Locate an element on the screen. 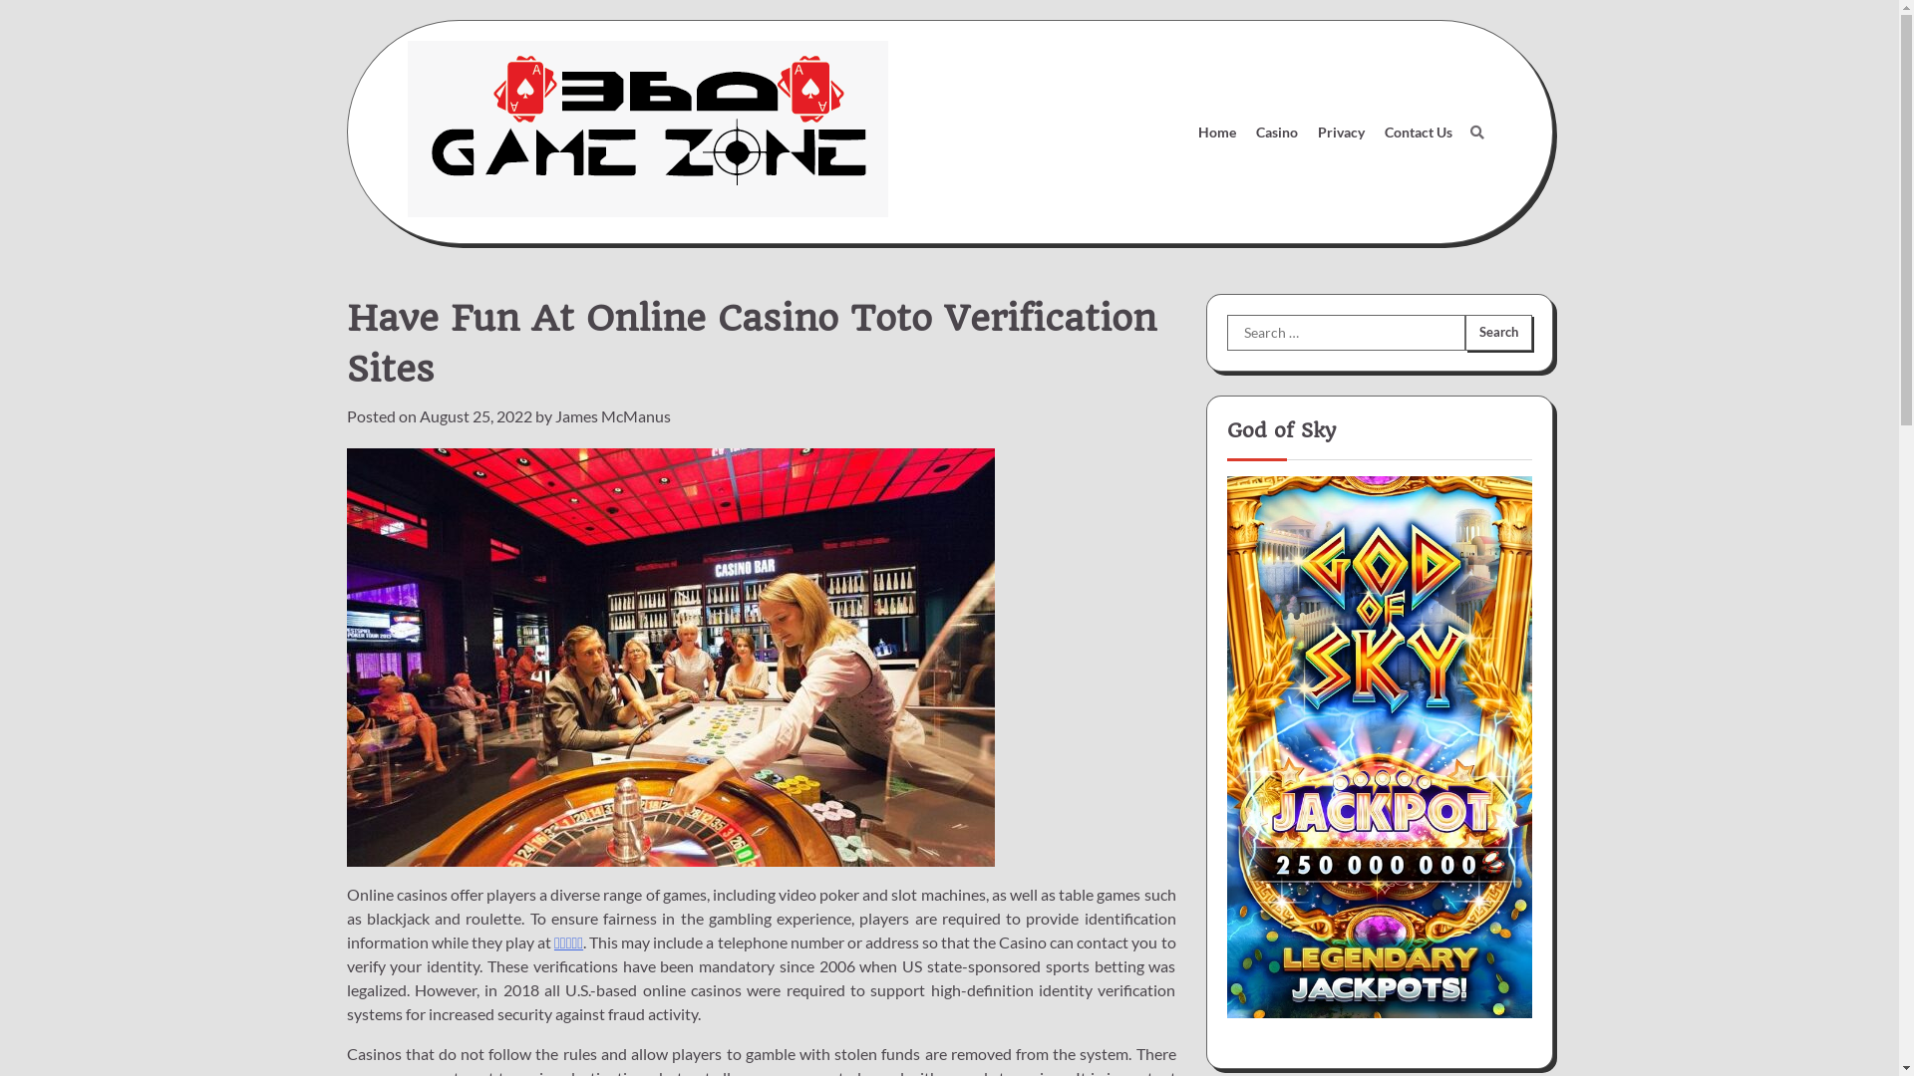 This screenshot has width=1914, height=1076. Home is located at coordinates (1217, 132).